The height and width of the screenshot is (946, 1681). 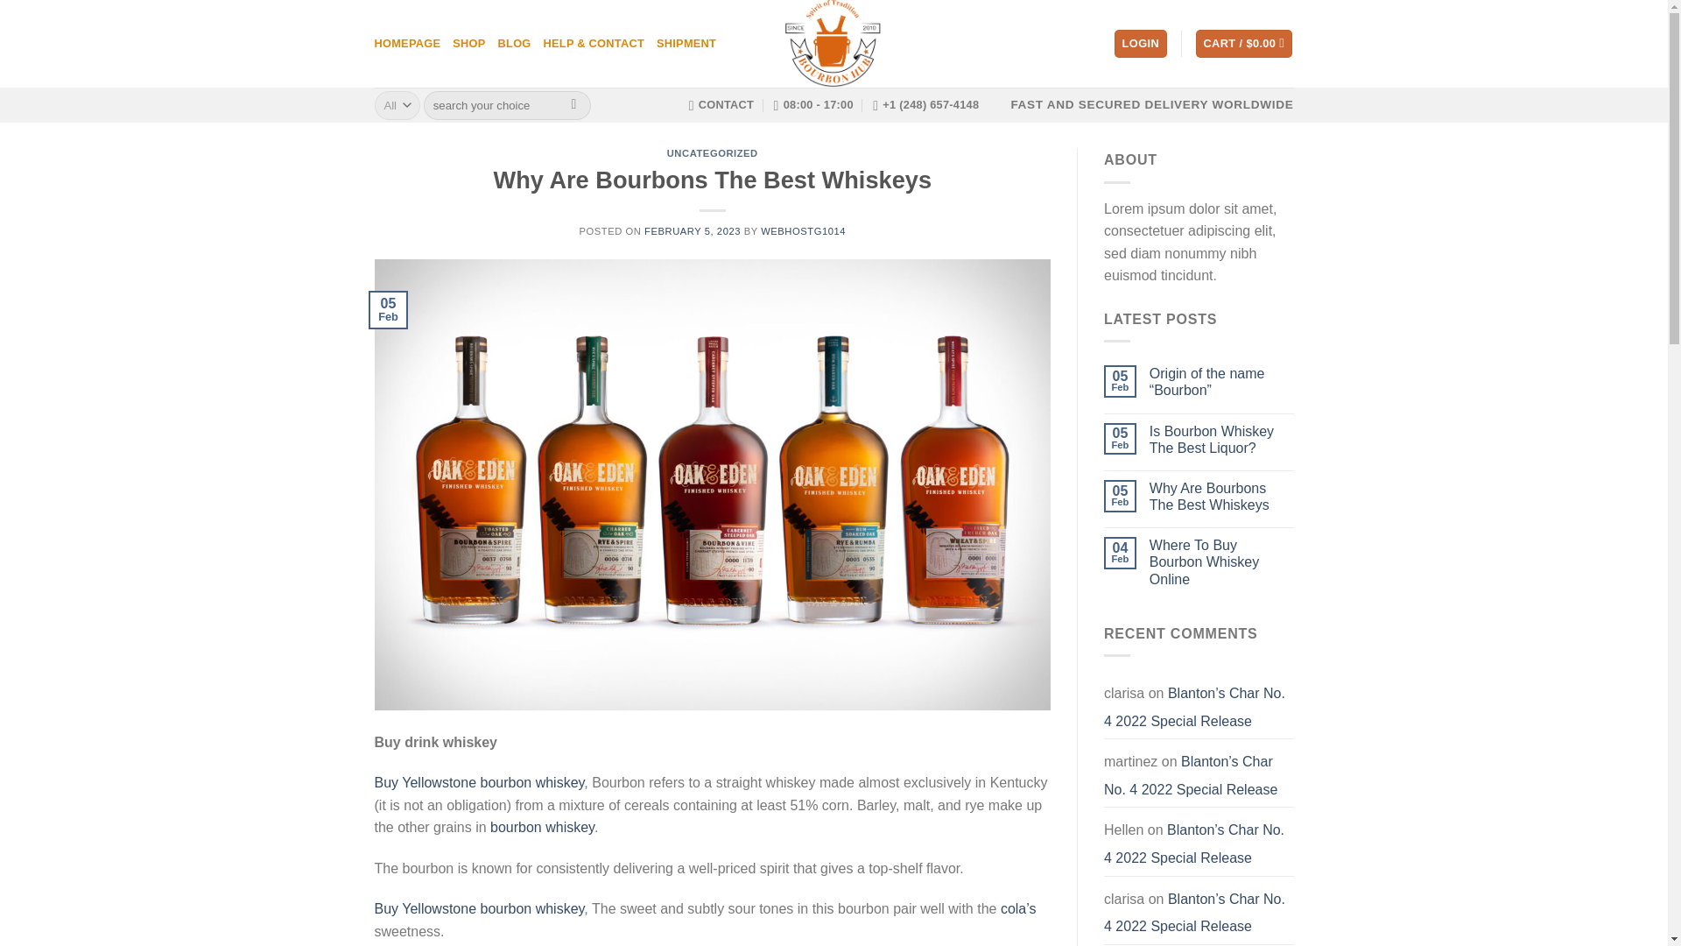 What do you see at coordinates (721, 105) in the screenshot?
I see `CONTACT` at bounding box center [721, 105].